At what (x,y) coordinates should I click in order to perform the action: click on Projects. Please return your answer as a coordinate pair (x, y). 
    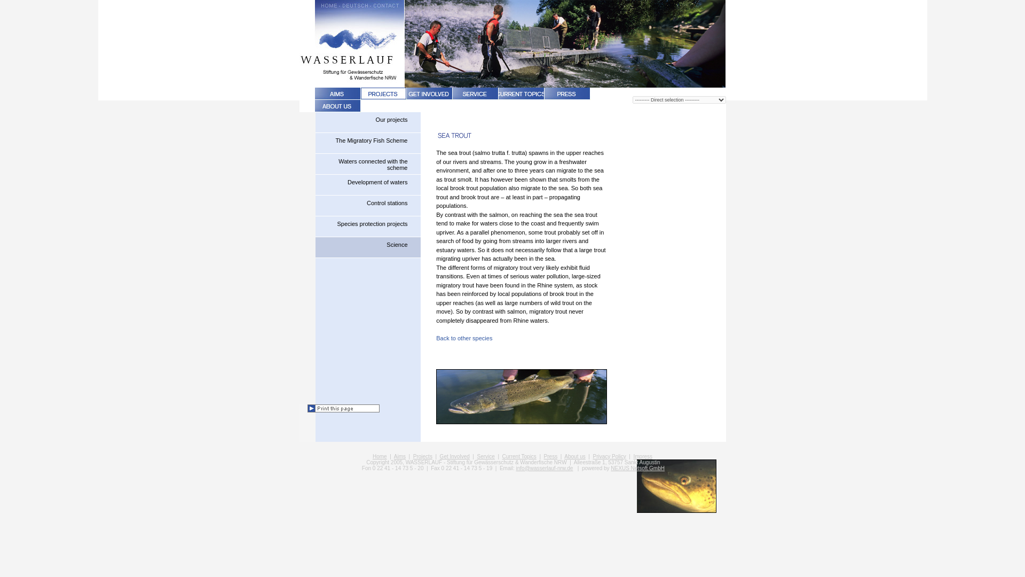
    Looking at the image, I should click on (423, 455).